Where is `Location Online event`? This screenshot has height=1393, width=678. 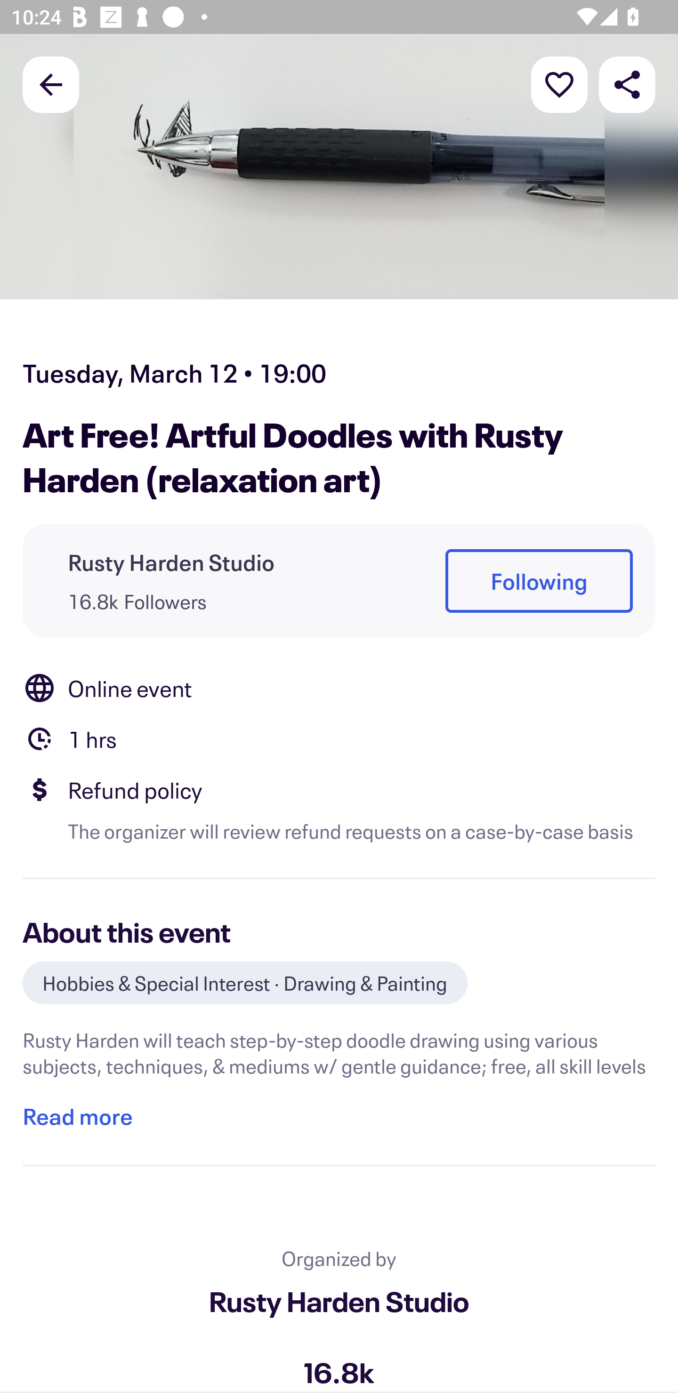 Location Online event is located at coordinates (339, 688).